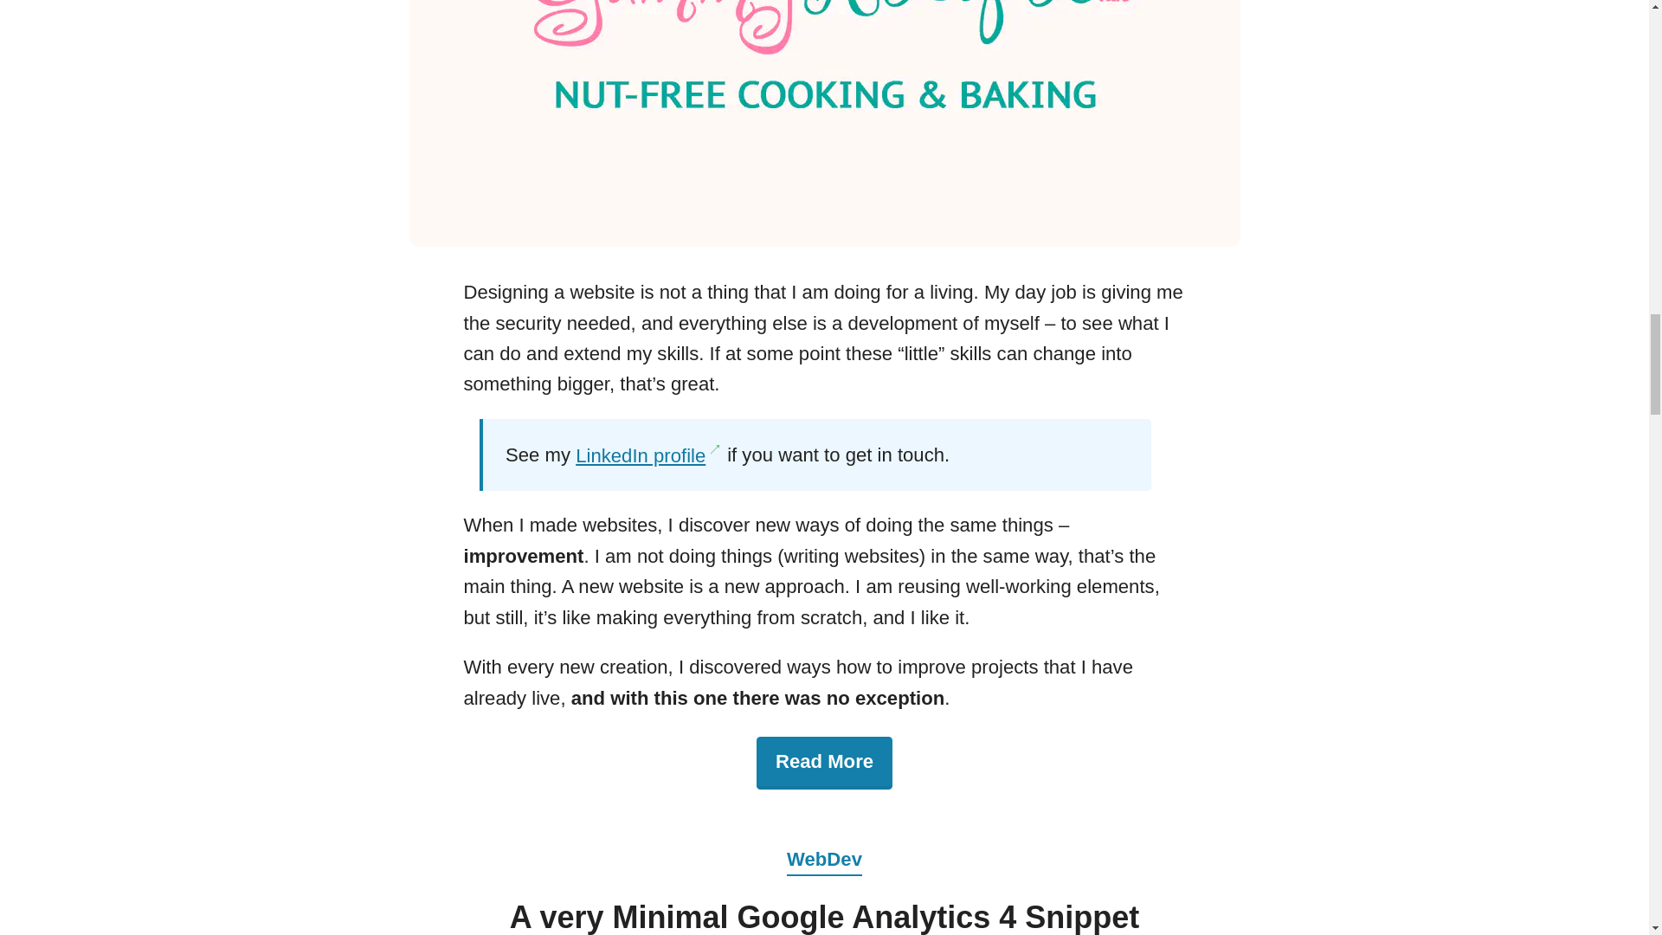 The image size is (1662, 935). Describe the element at coordinates (824, 843) in the screenshot. I see `WebDev` at that location.